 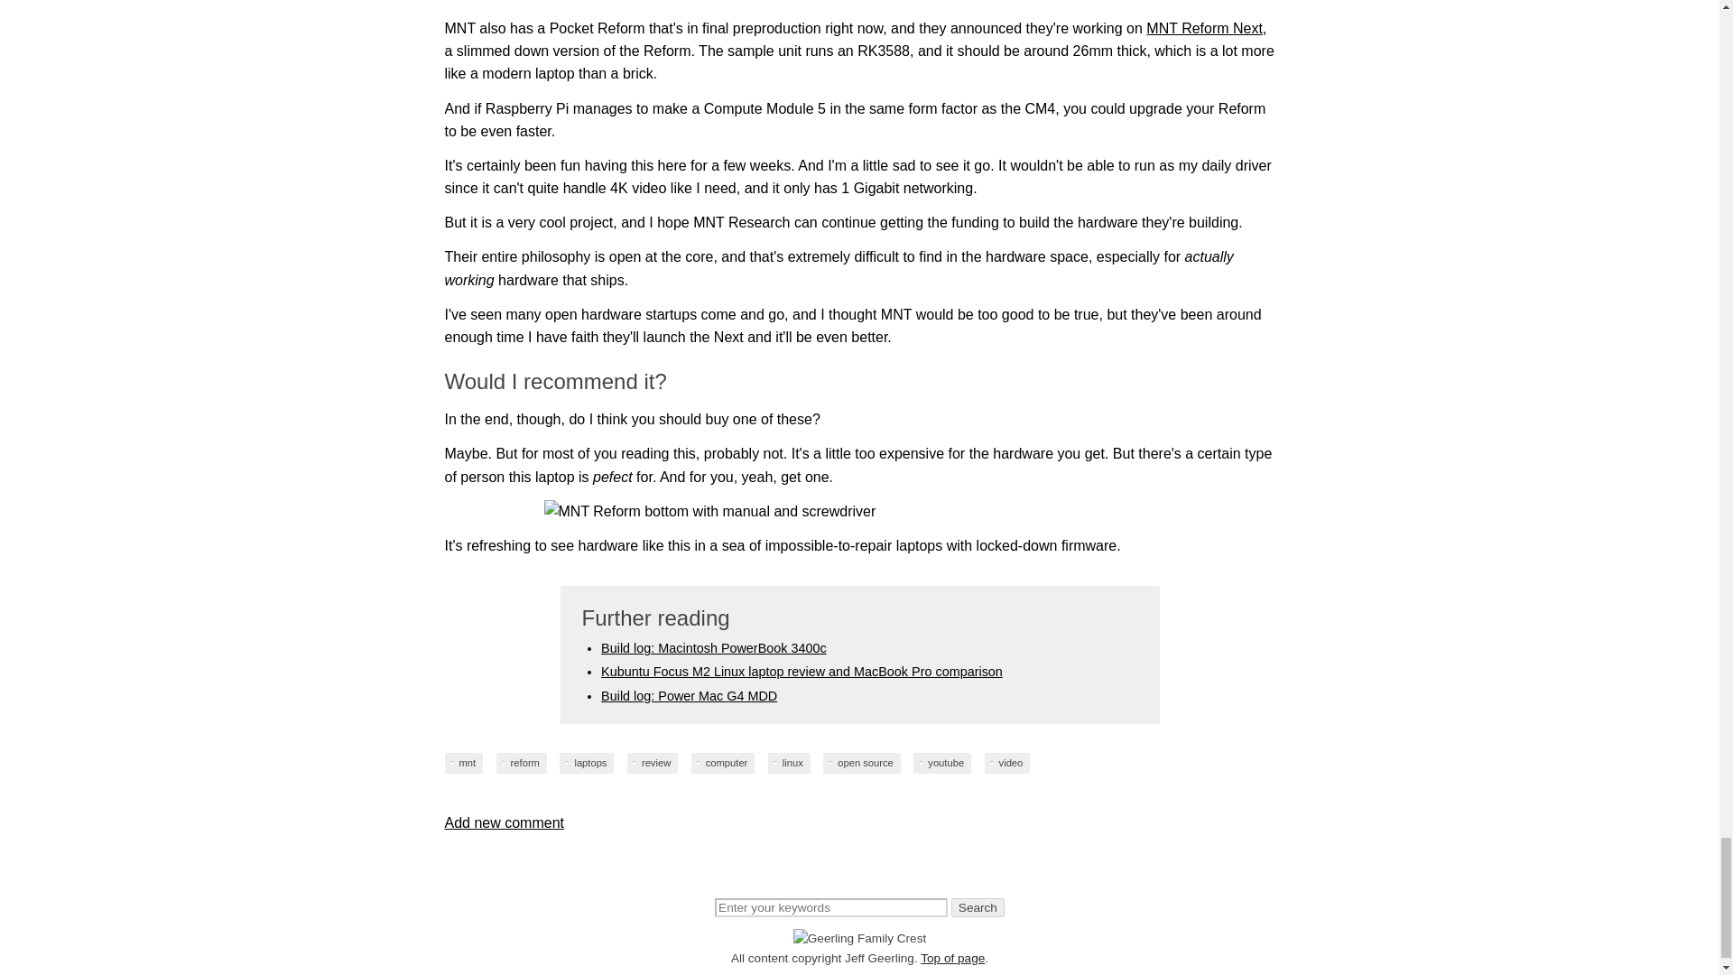 I want to click on open source, so click(x=862, y=763).